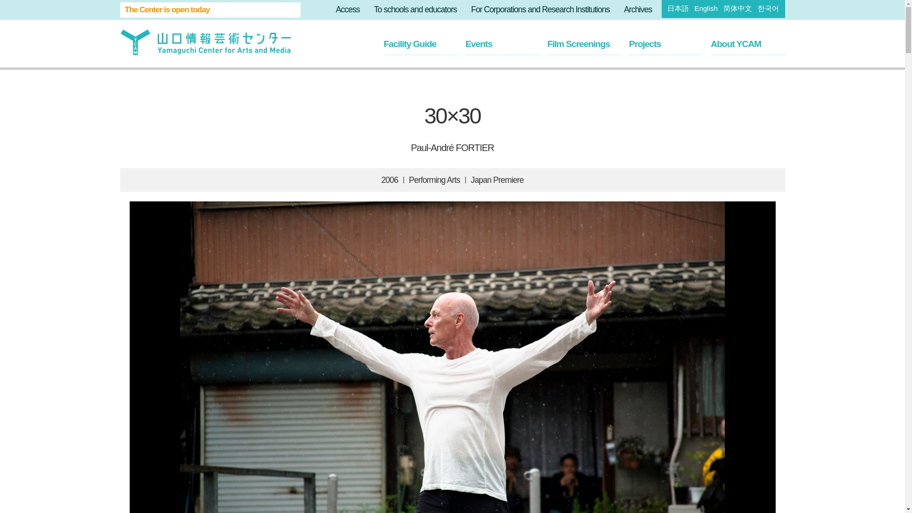 This screenshot has height=513, width=912. Describe the element at coordinates (347, 9) in the screenshot. I see `Access` at that location.